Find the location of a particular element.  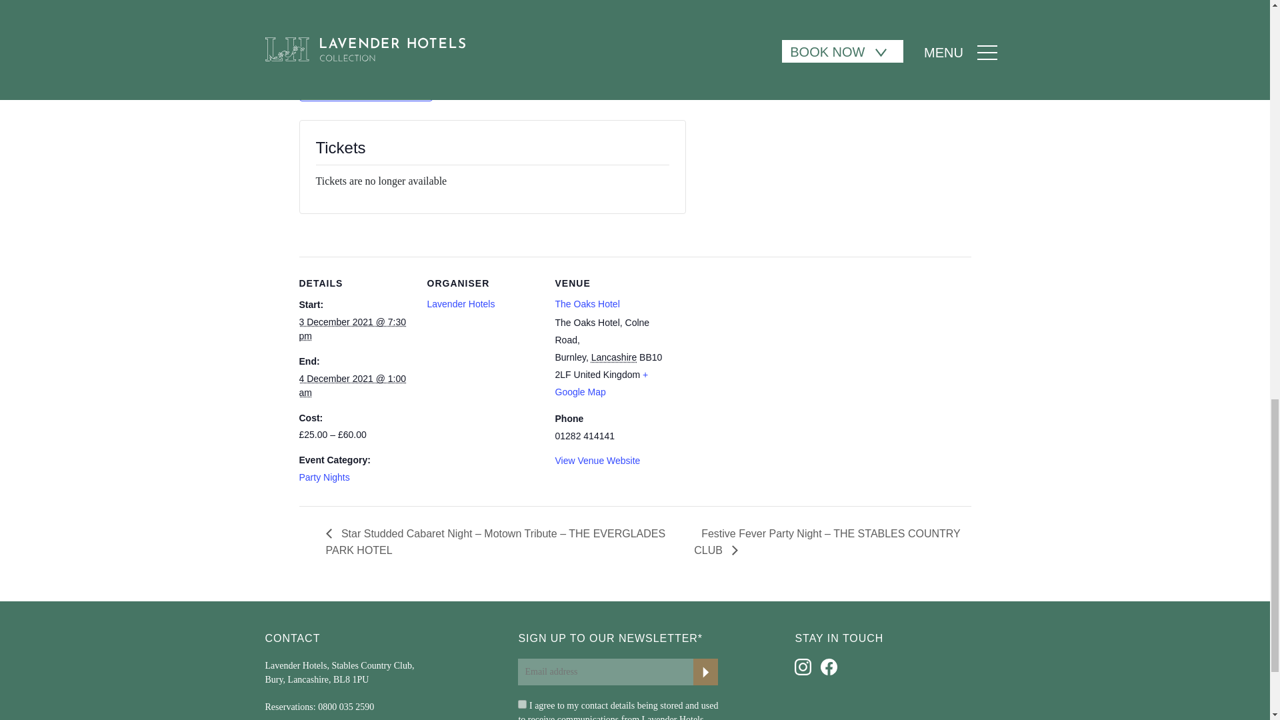

Lavender Hotels is located at coordinates (460, 304).